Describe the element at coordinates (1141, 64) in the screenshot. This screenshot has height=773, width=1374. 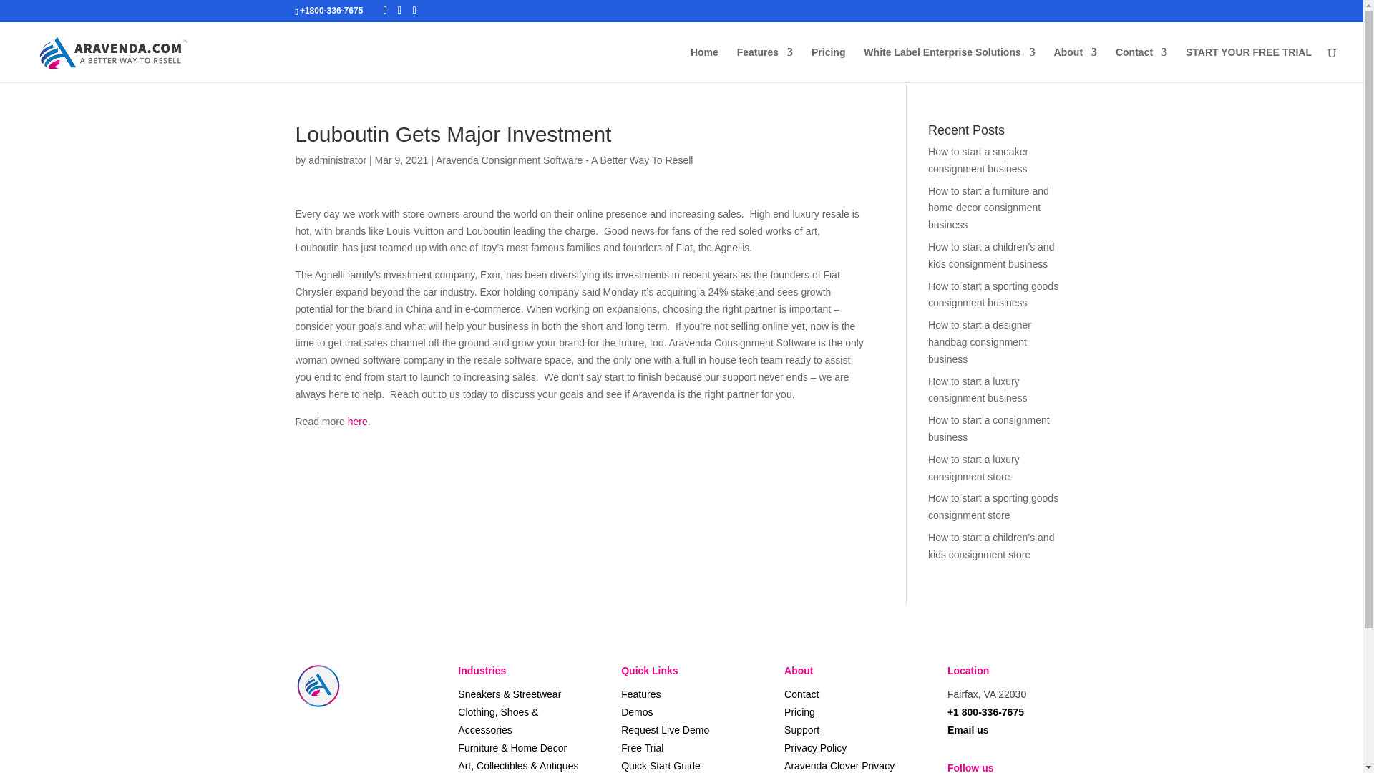
I see `Contact` at that location.